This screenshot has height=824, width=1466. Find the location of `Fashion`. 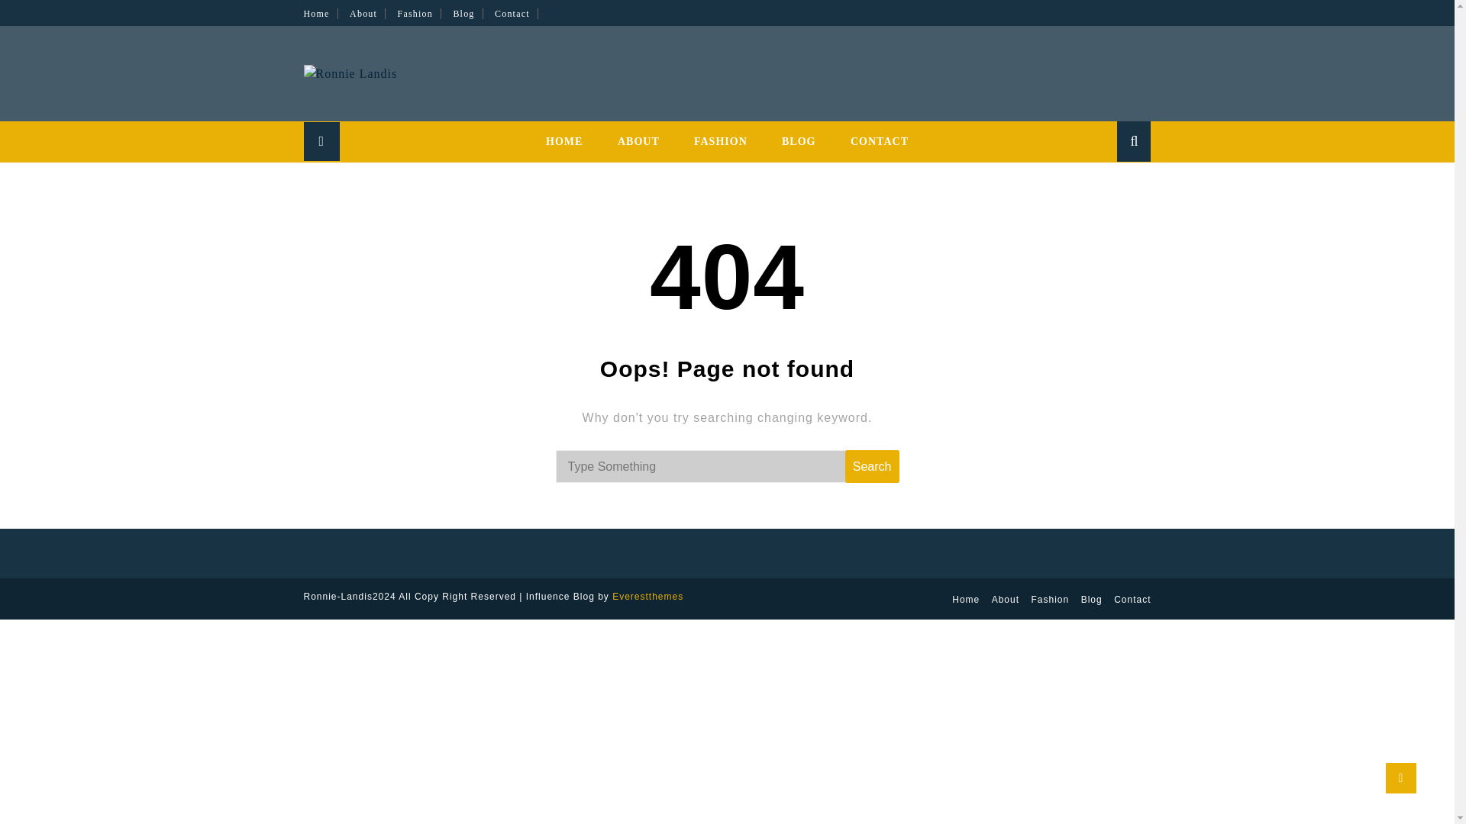

Fashion is located at coordinates (418, 13).